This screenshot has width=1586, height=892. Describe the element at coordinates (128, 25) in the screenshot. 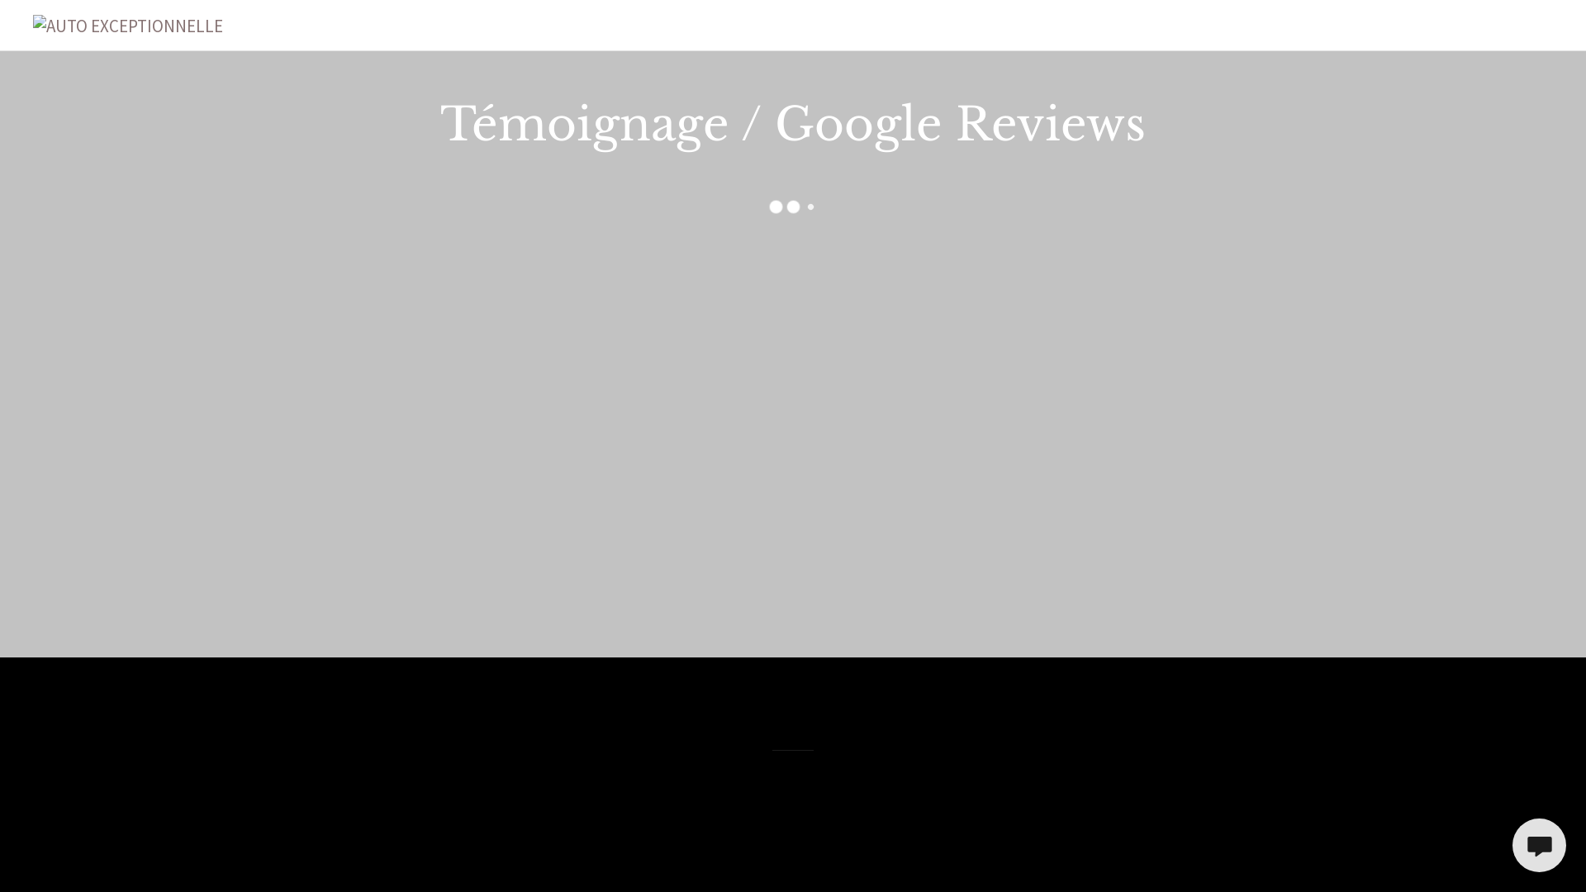

I see `AUTO EXCEPTIONNELLE ` at that location.